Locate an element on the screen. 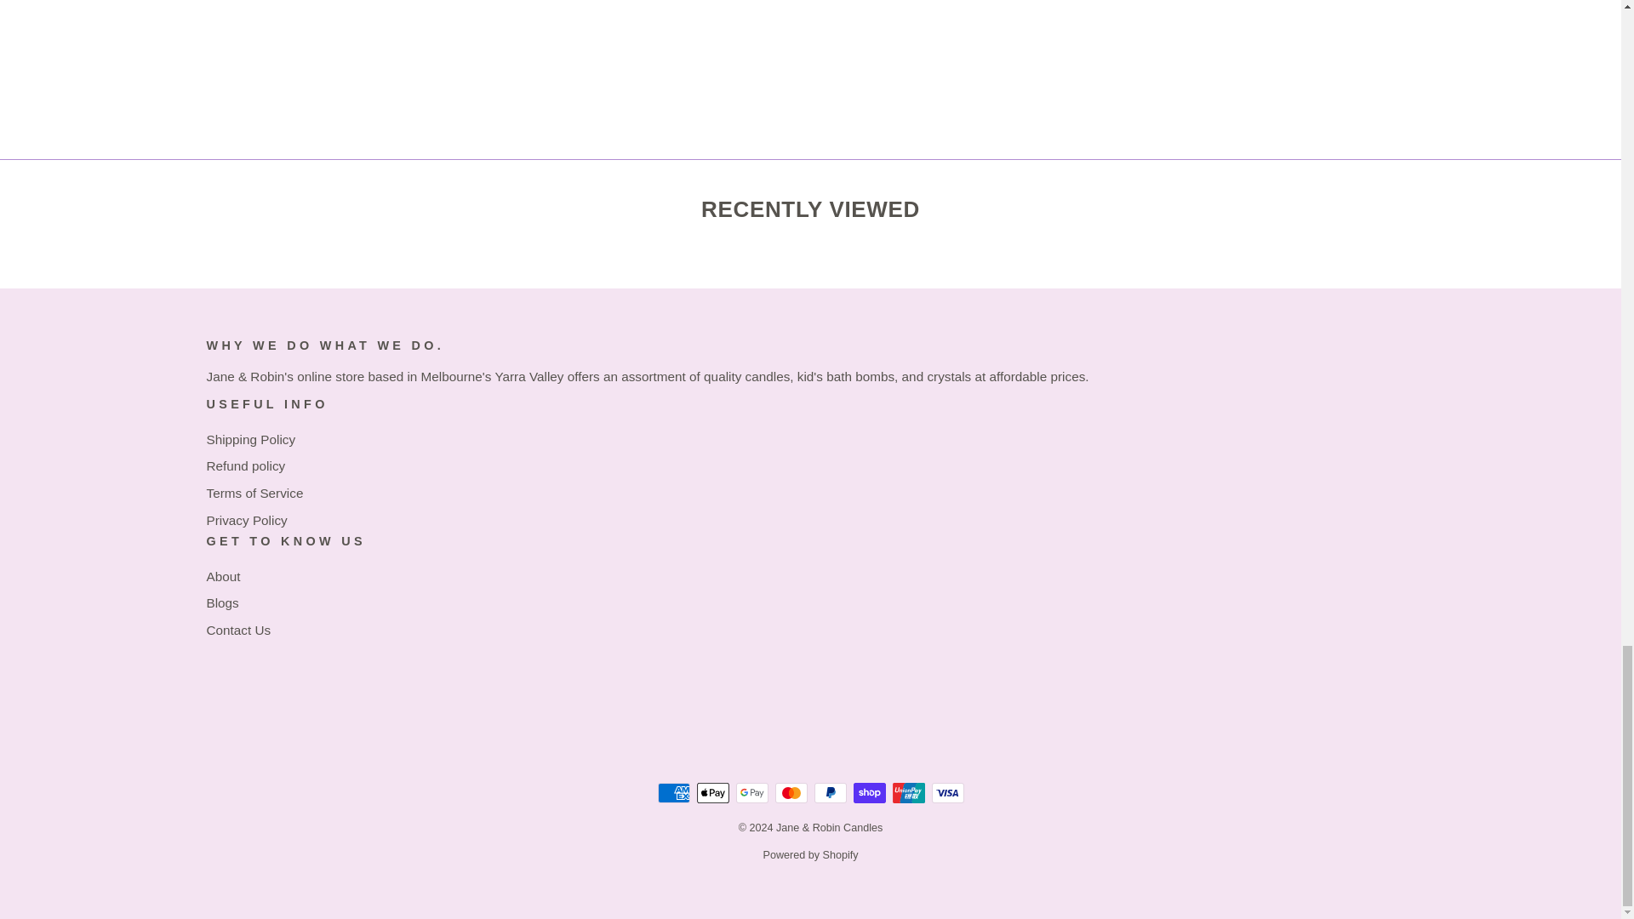 Image resolution: width=1634 pixels, height=919 pixels. Apple Pay is located at coordinates (711, 793).